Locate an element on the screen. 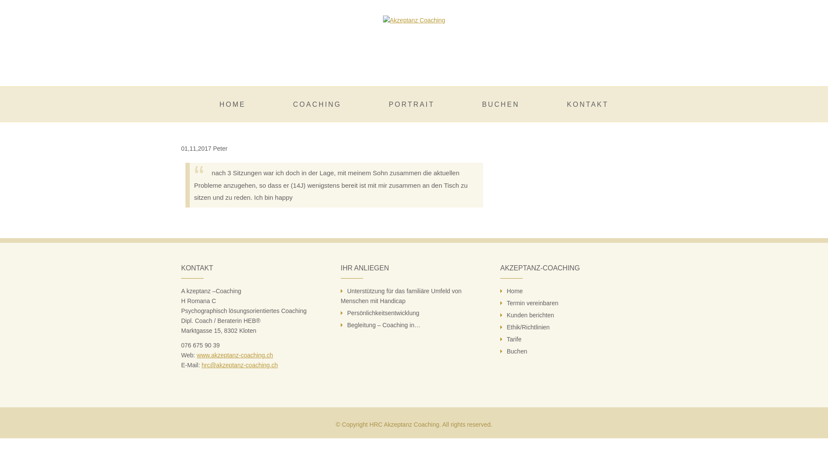  hrc@akzeptanz-coaching.ch is located at coordinates (240, 365).